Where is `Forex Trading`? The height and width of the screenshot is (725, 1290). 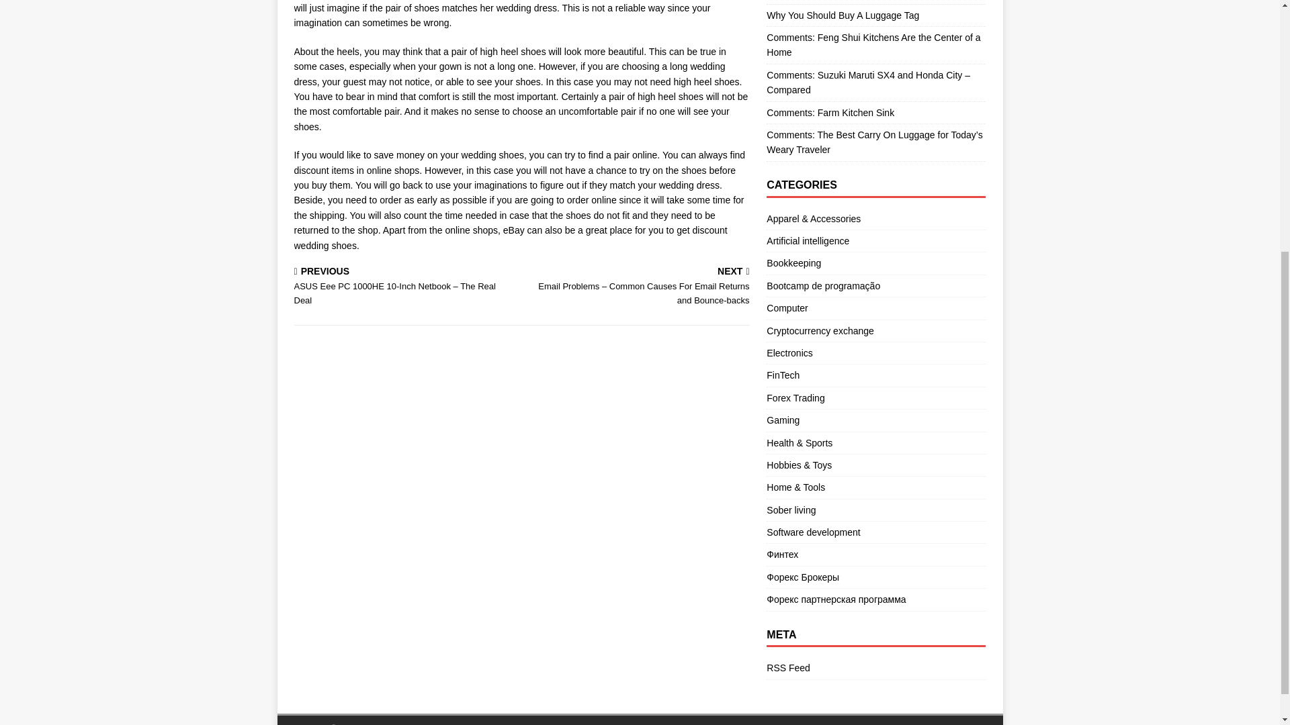 Forex Trading is located at coordinates (875, 397).